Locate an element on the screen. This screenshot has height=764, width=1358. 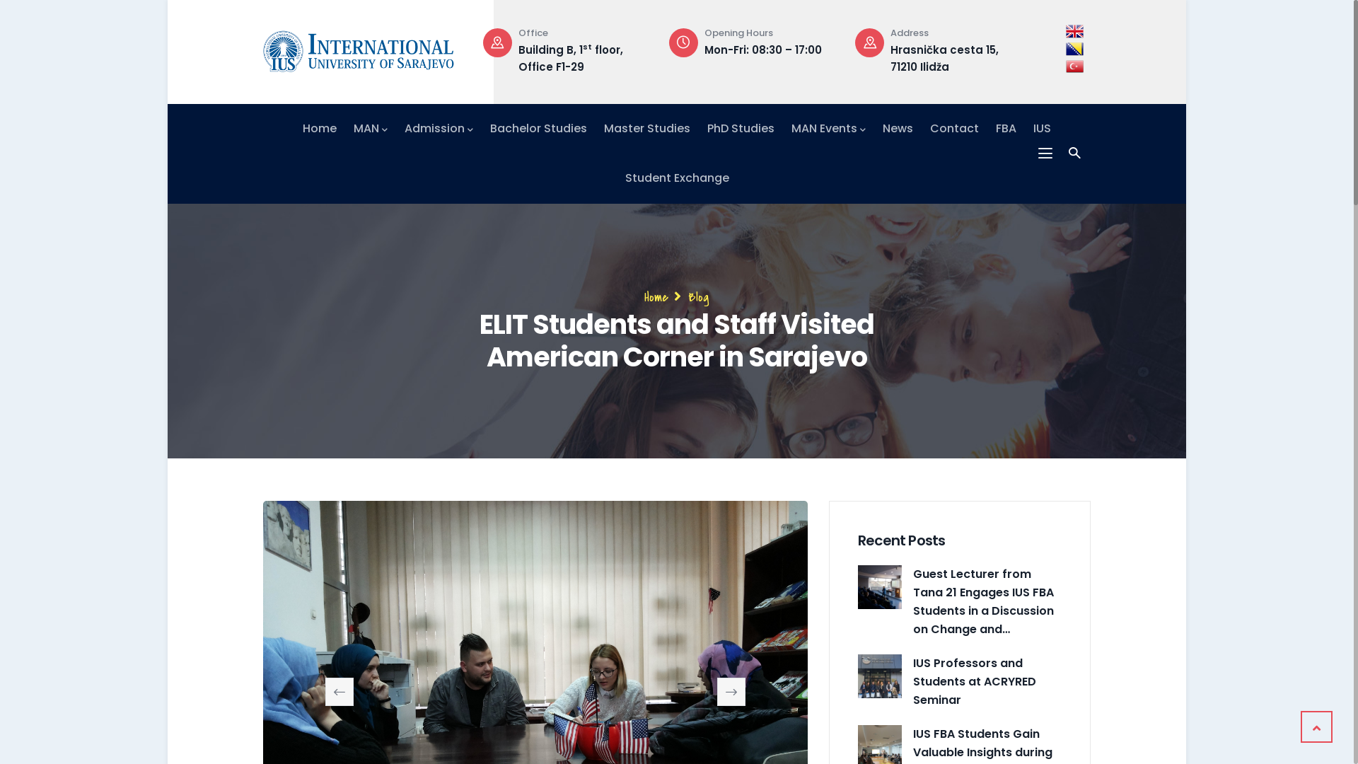
Home is located at coordinates (656, 297).